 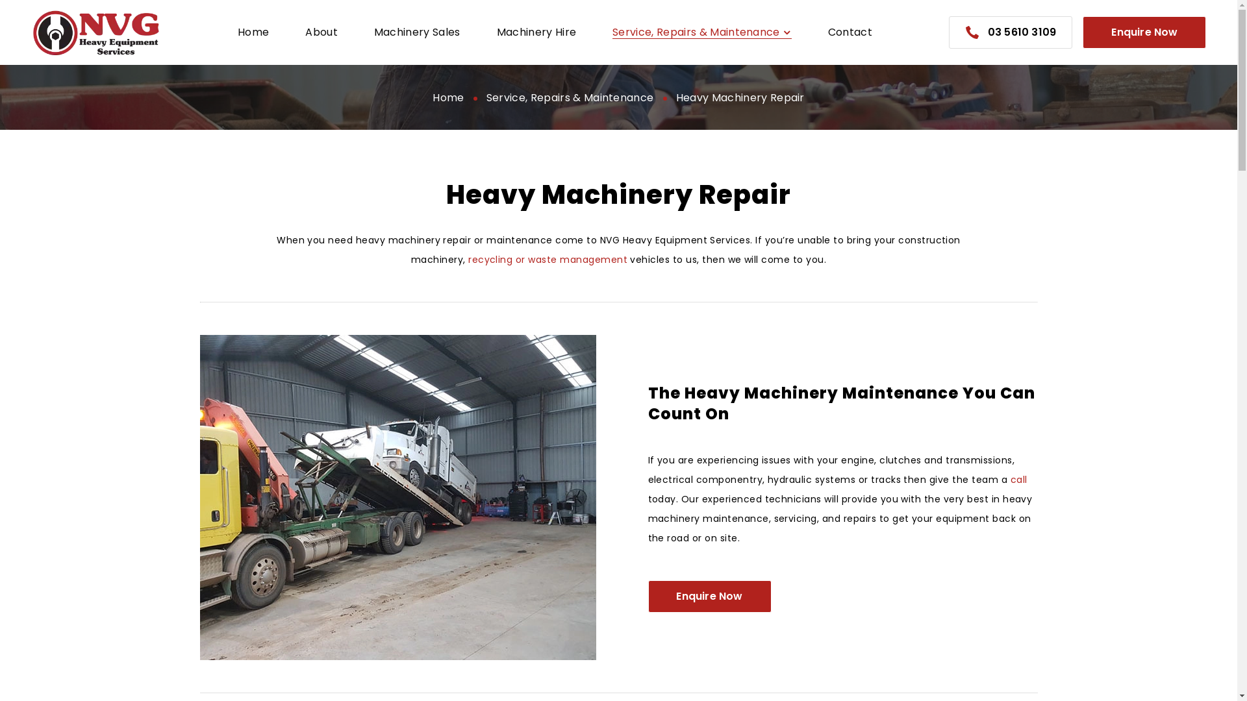 What do you see at coordinates (448, 97) in the screenshot?
I see `Home` at bounding box center [448, 97].